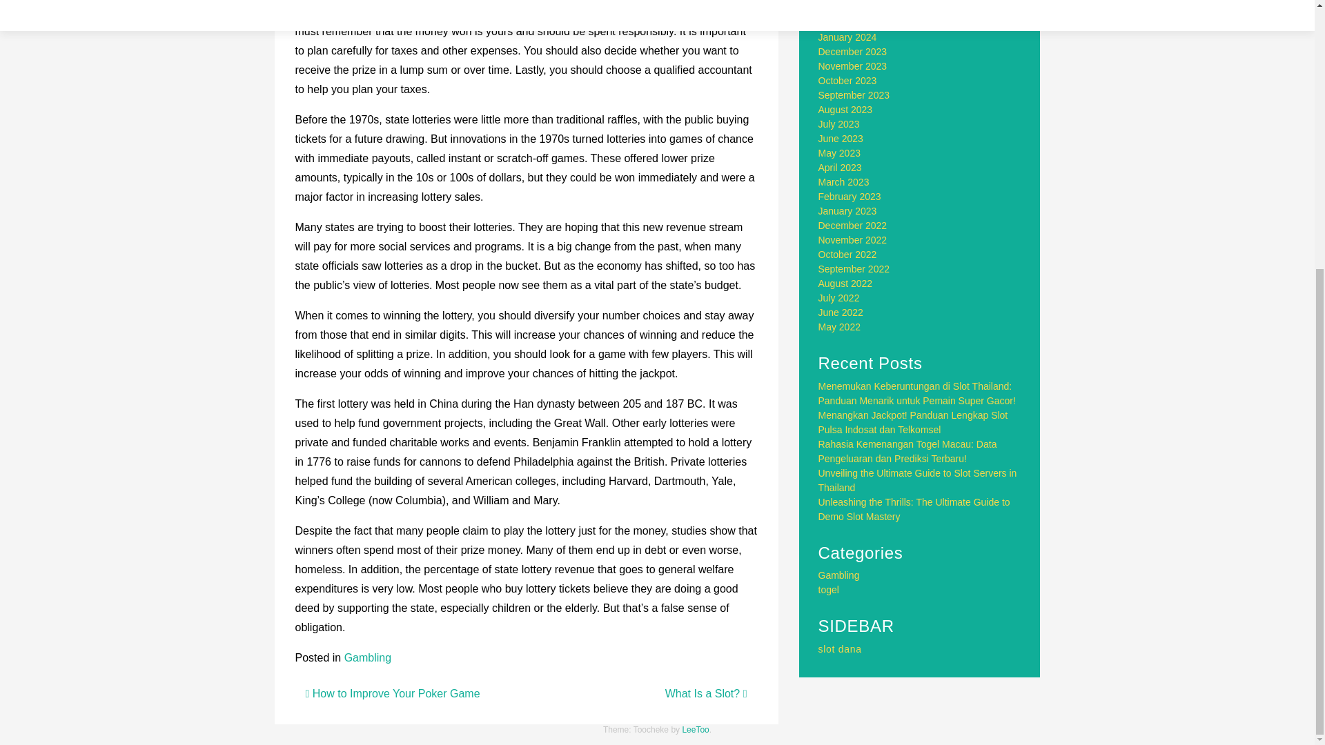  I want to click on July 2022, so click(839, 298).